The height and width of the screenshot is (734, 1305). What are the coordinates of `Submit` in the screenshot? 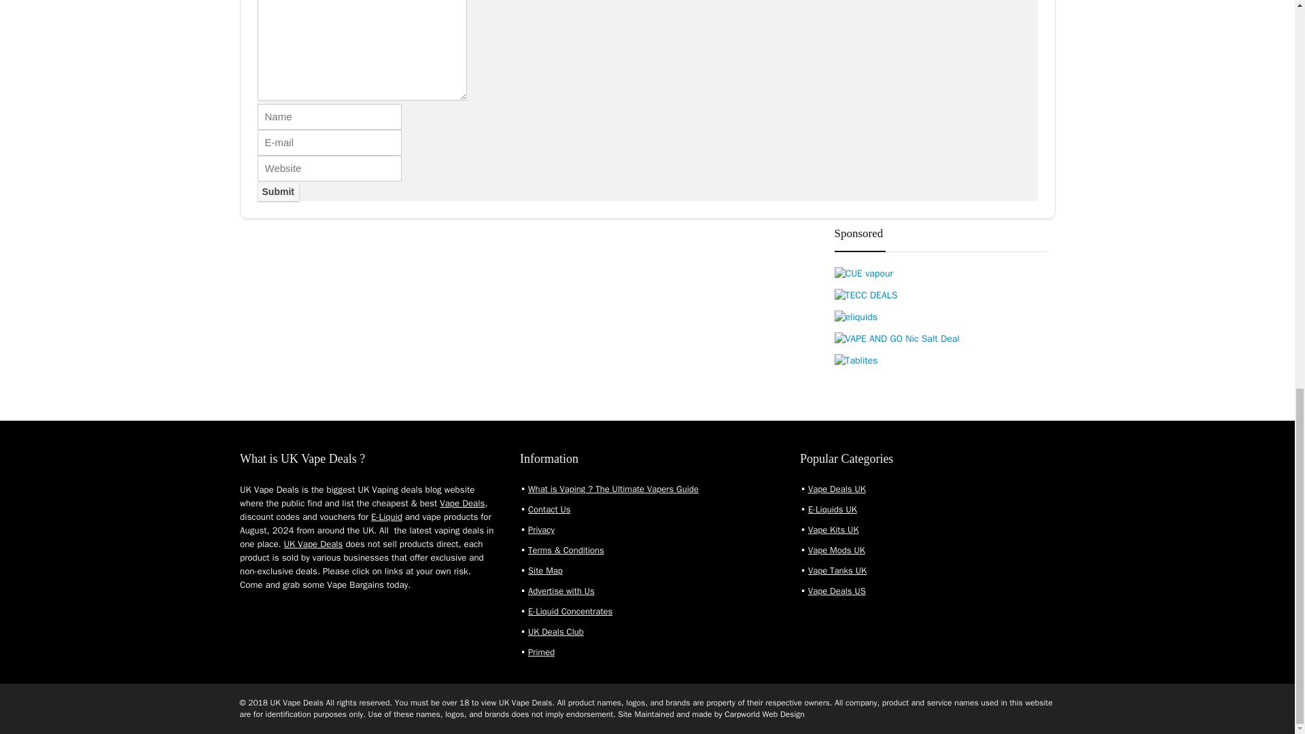 It's located at (277, 191).